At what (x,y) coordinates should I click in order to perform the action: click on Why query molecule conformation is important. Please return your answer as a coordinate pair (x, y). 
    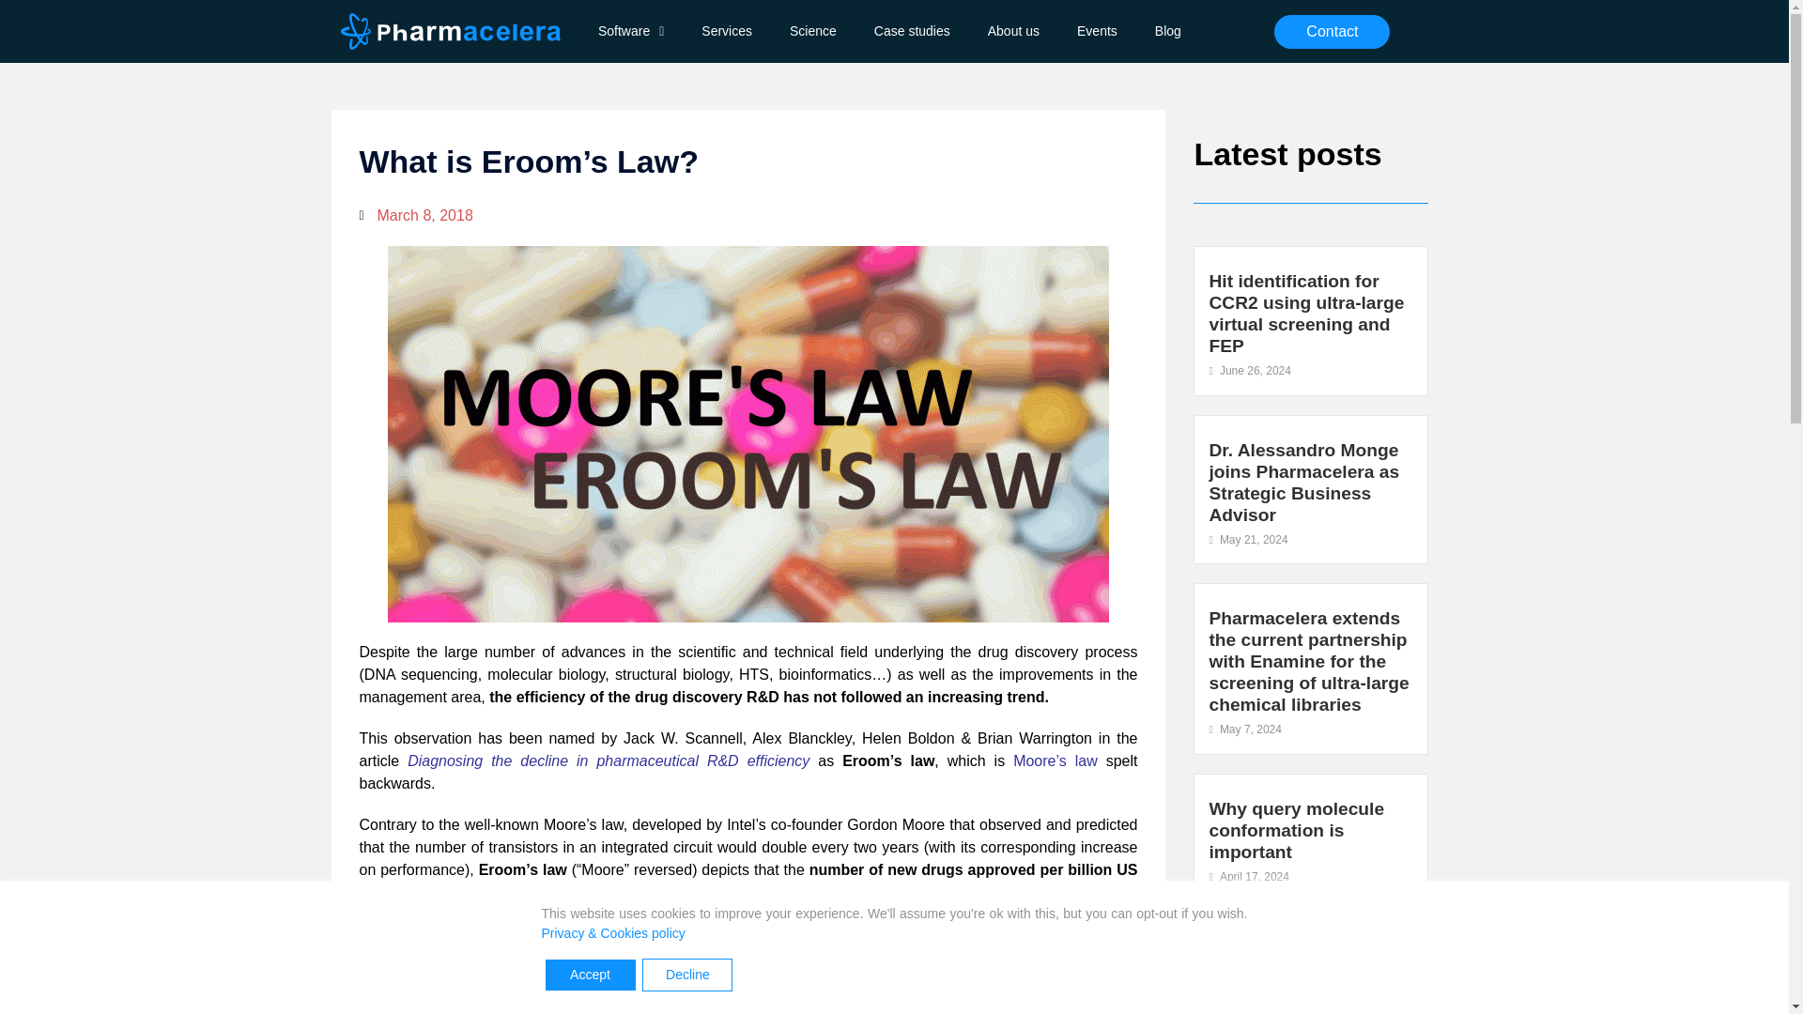
    Looking at the image, I should click on (1296, 830).